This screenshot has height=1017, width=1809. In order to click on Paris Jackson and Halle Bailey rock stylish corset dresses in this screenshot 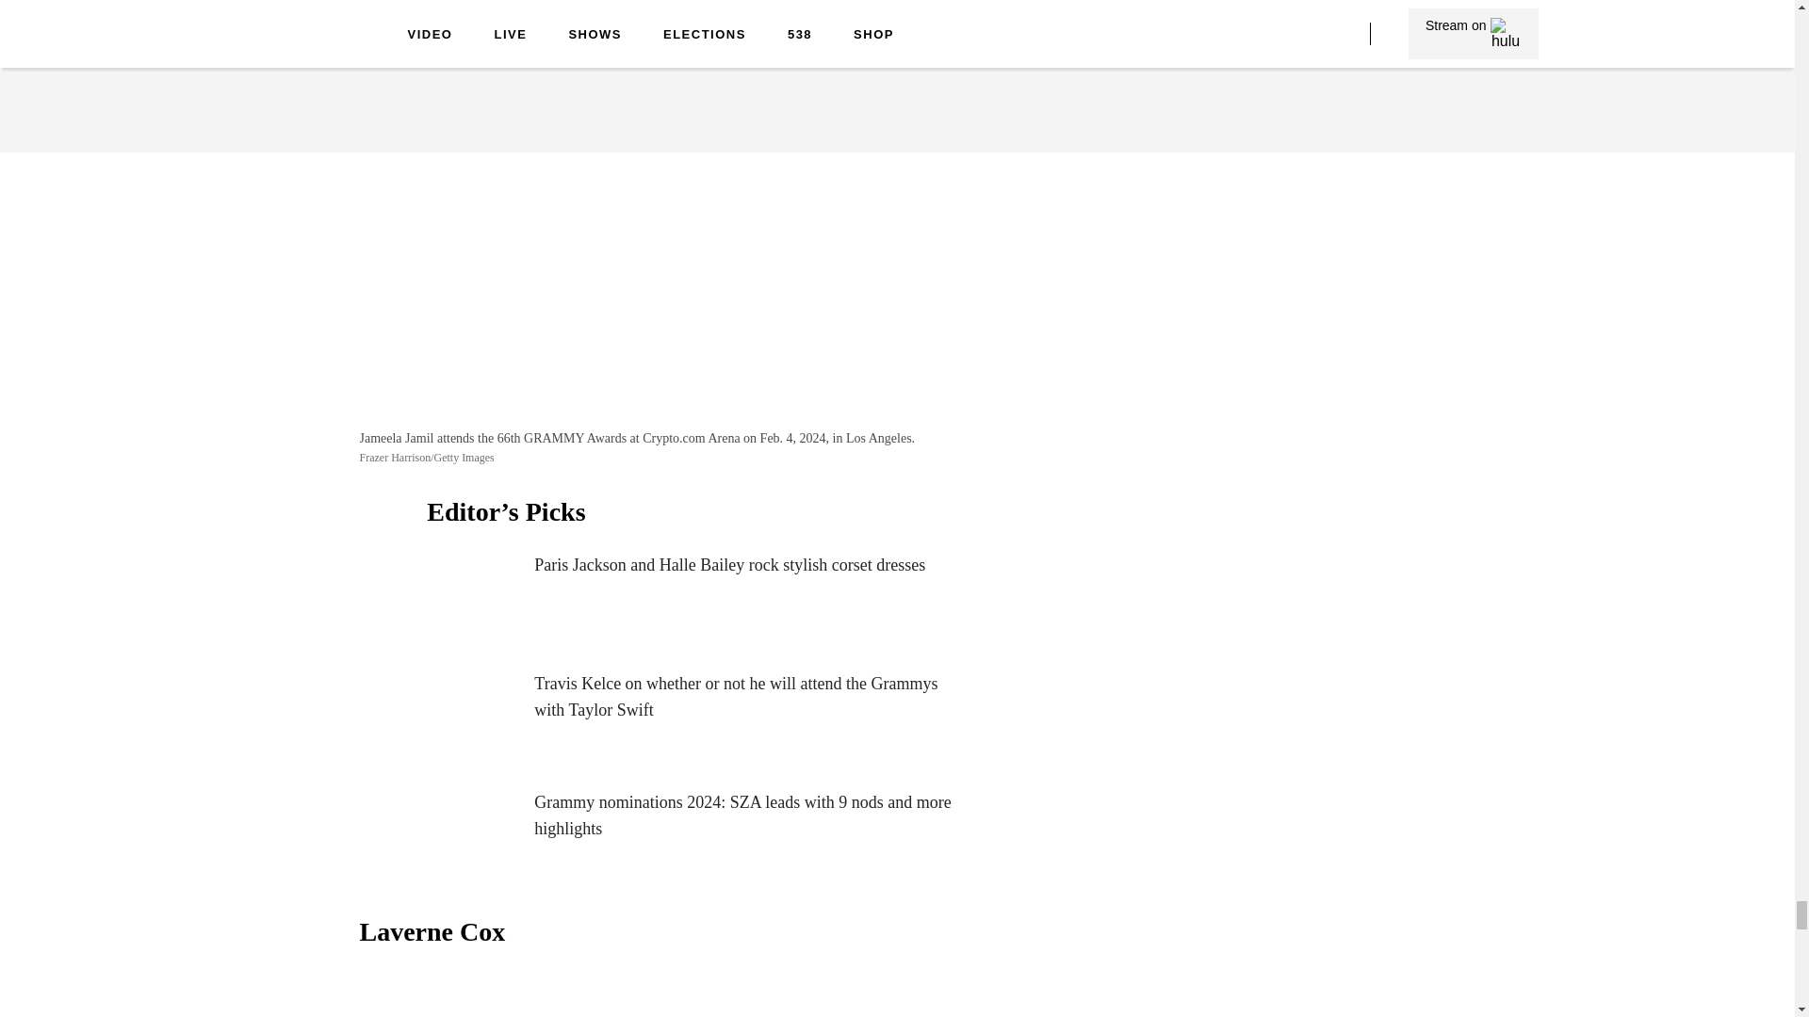, I will do `click(697, 599)`.